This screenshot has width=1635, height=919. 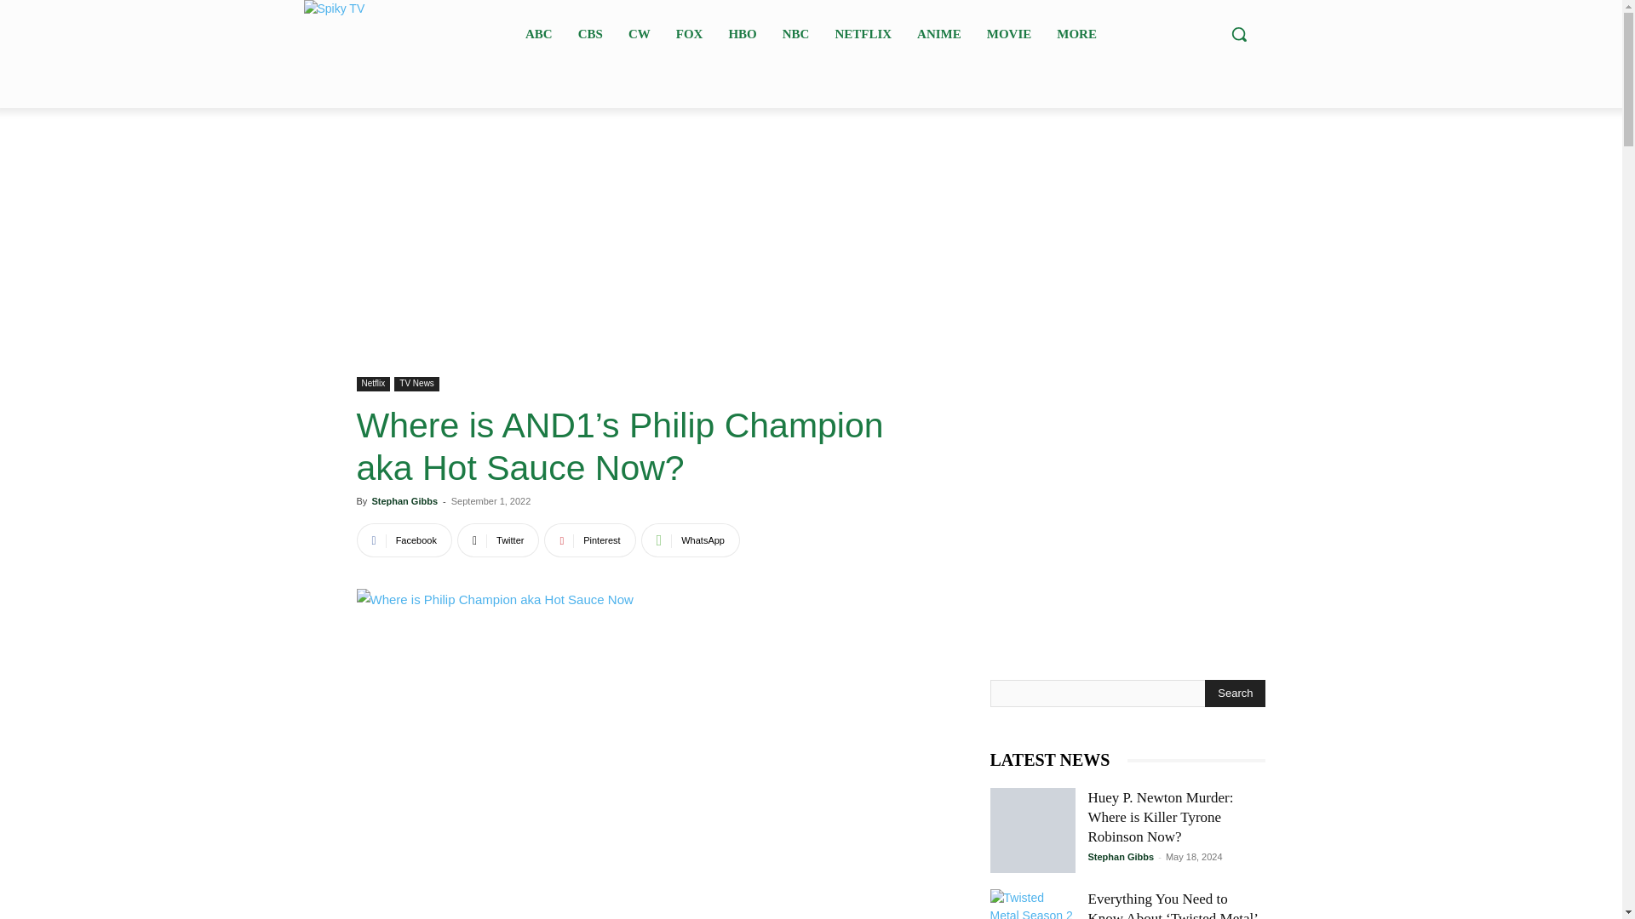 I want to click on Search, so click(x=1235, y=693).